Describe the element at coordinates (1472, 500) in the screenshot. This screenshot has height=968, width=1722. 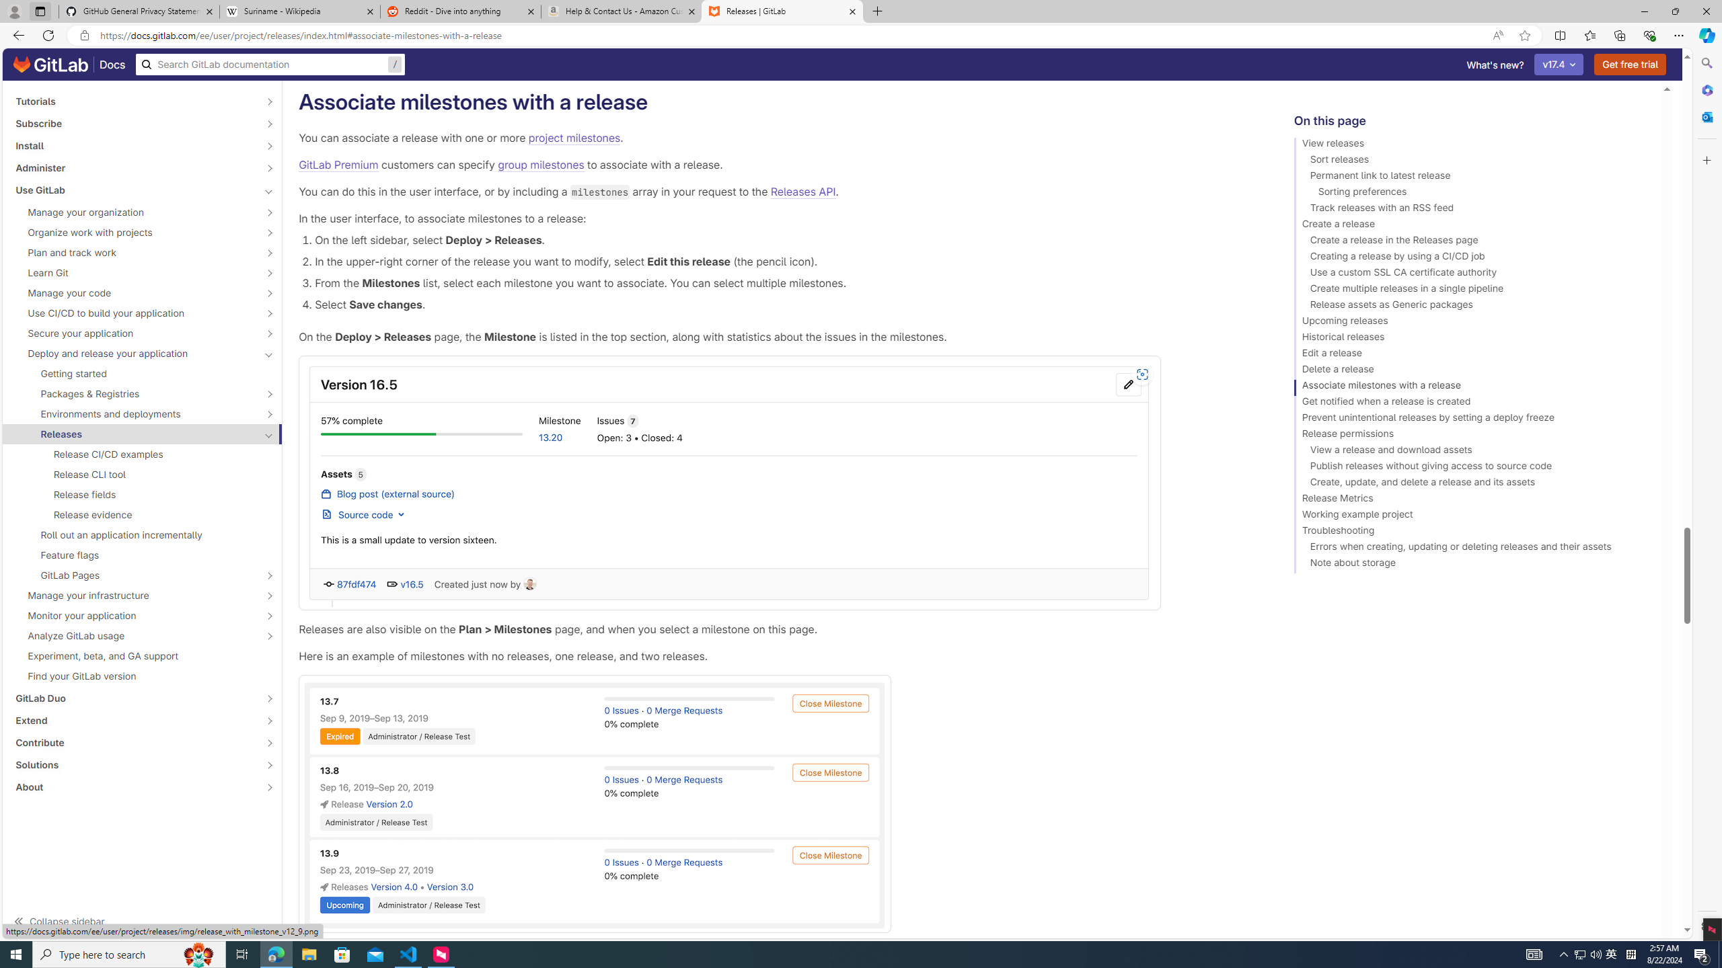
I see `Release Metrics` at that location.